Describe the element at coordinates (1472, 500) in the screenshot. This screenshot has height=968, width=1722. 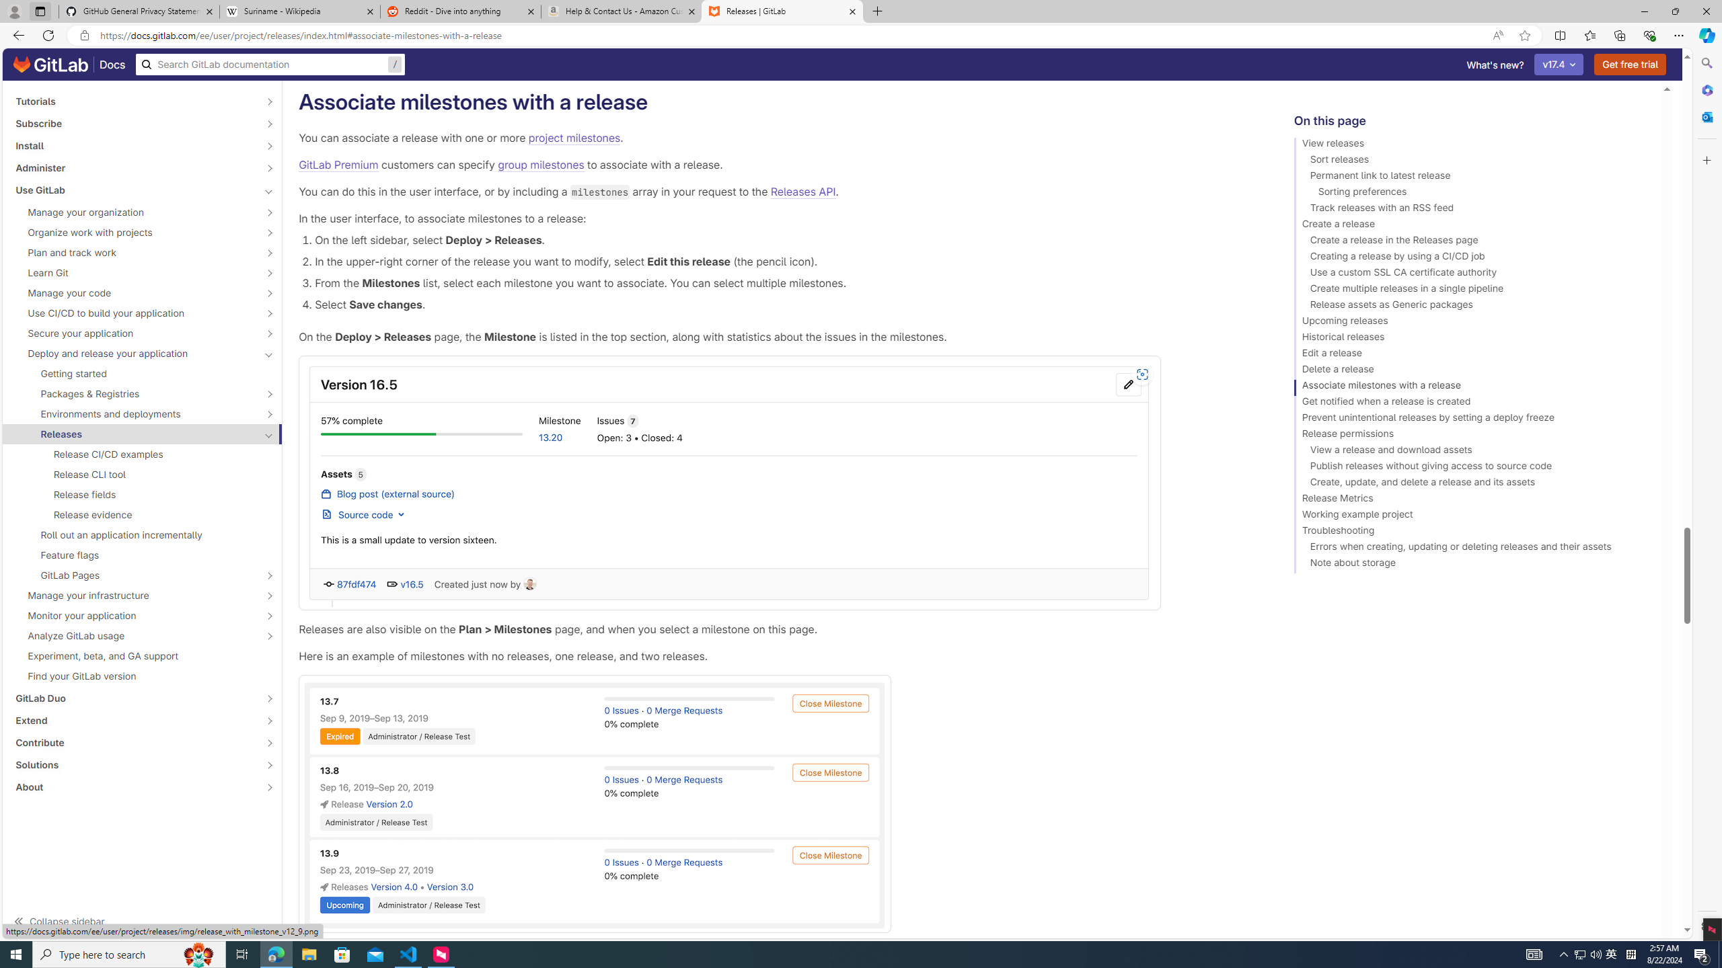
I see `Release Metrics` at that location.